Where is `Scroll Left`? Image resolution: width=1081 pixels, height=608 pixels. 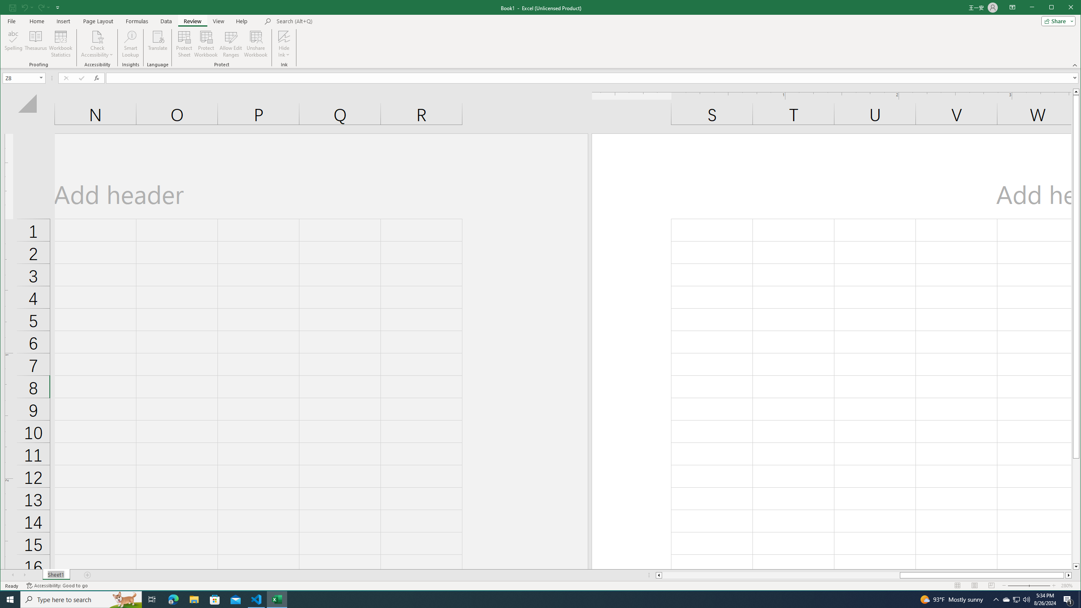 Scroll Left is located at coordinates (25, 575).